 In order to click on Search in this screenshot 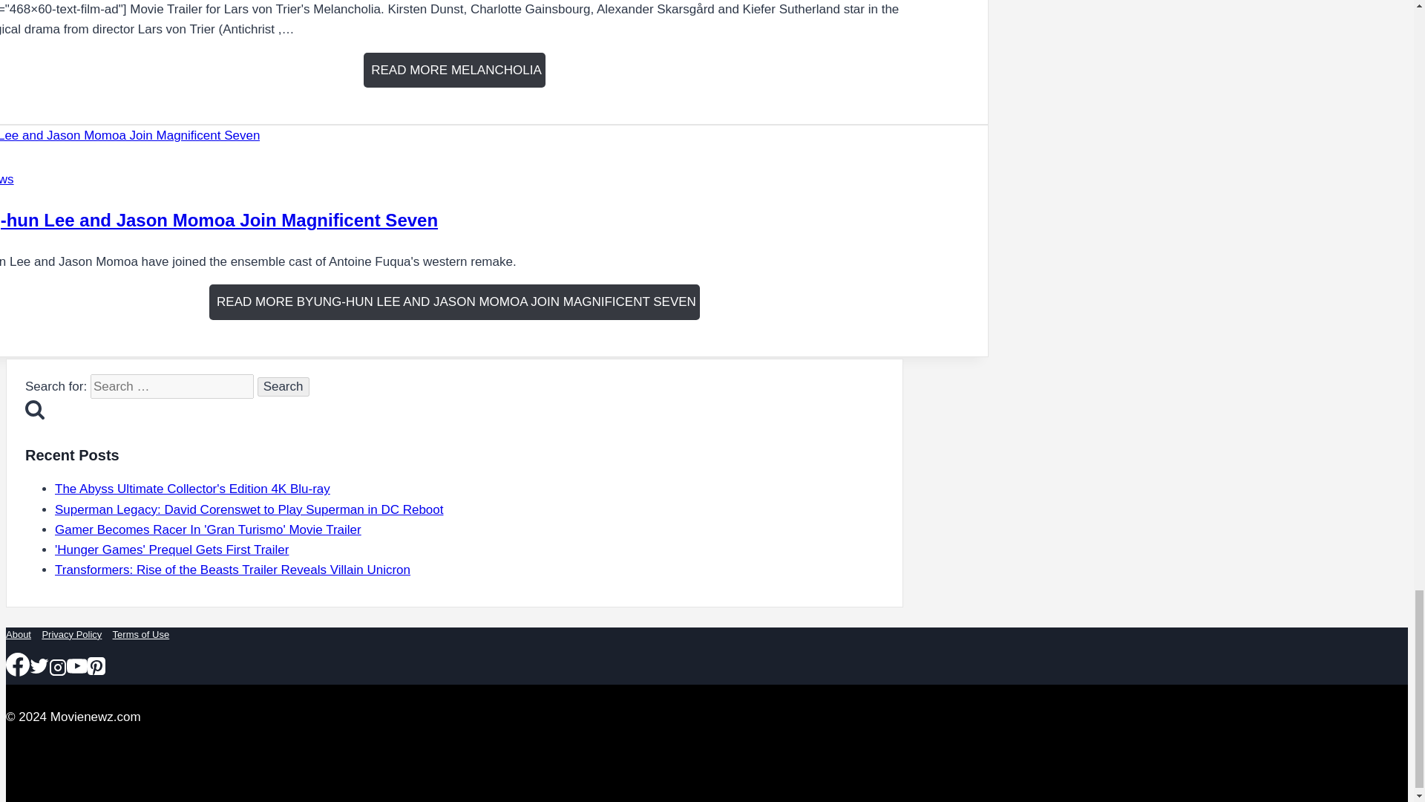, I will do `click(284, 386)`.